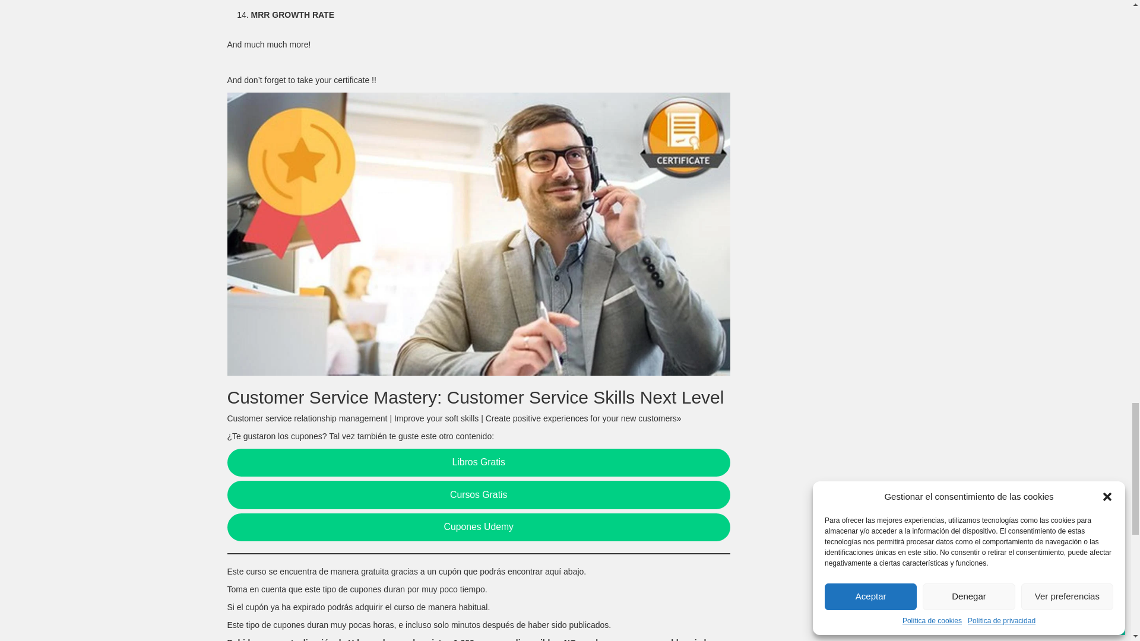  What do you see at coordinates (479, 463) in the screenshot?
I see `Libros Gratis` at bounding box center [479, 463].